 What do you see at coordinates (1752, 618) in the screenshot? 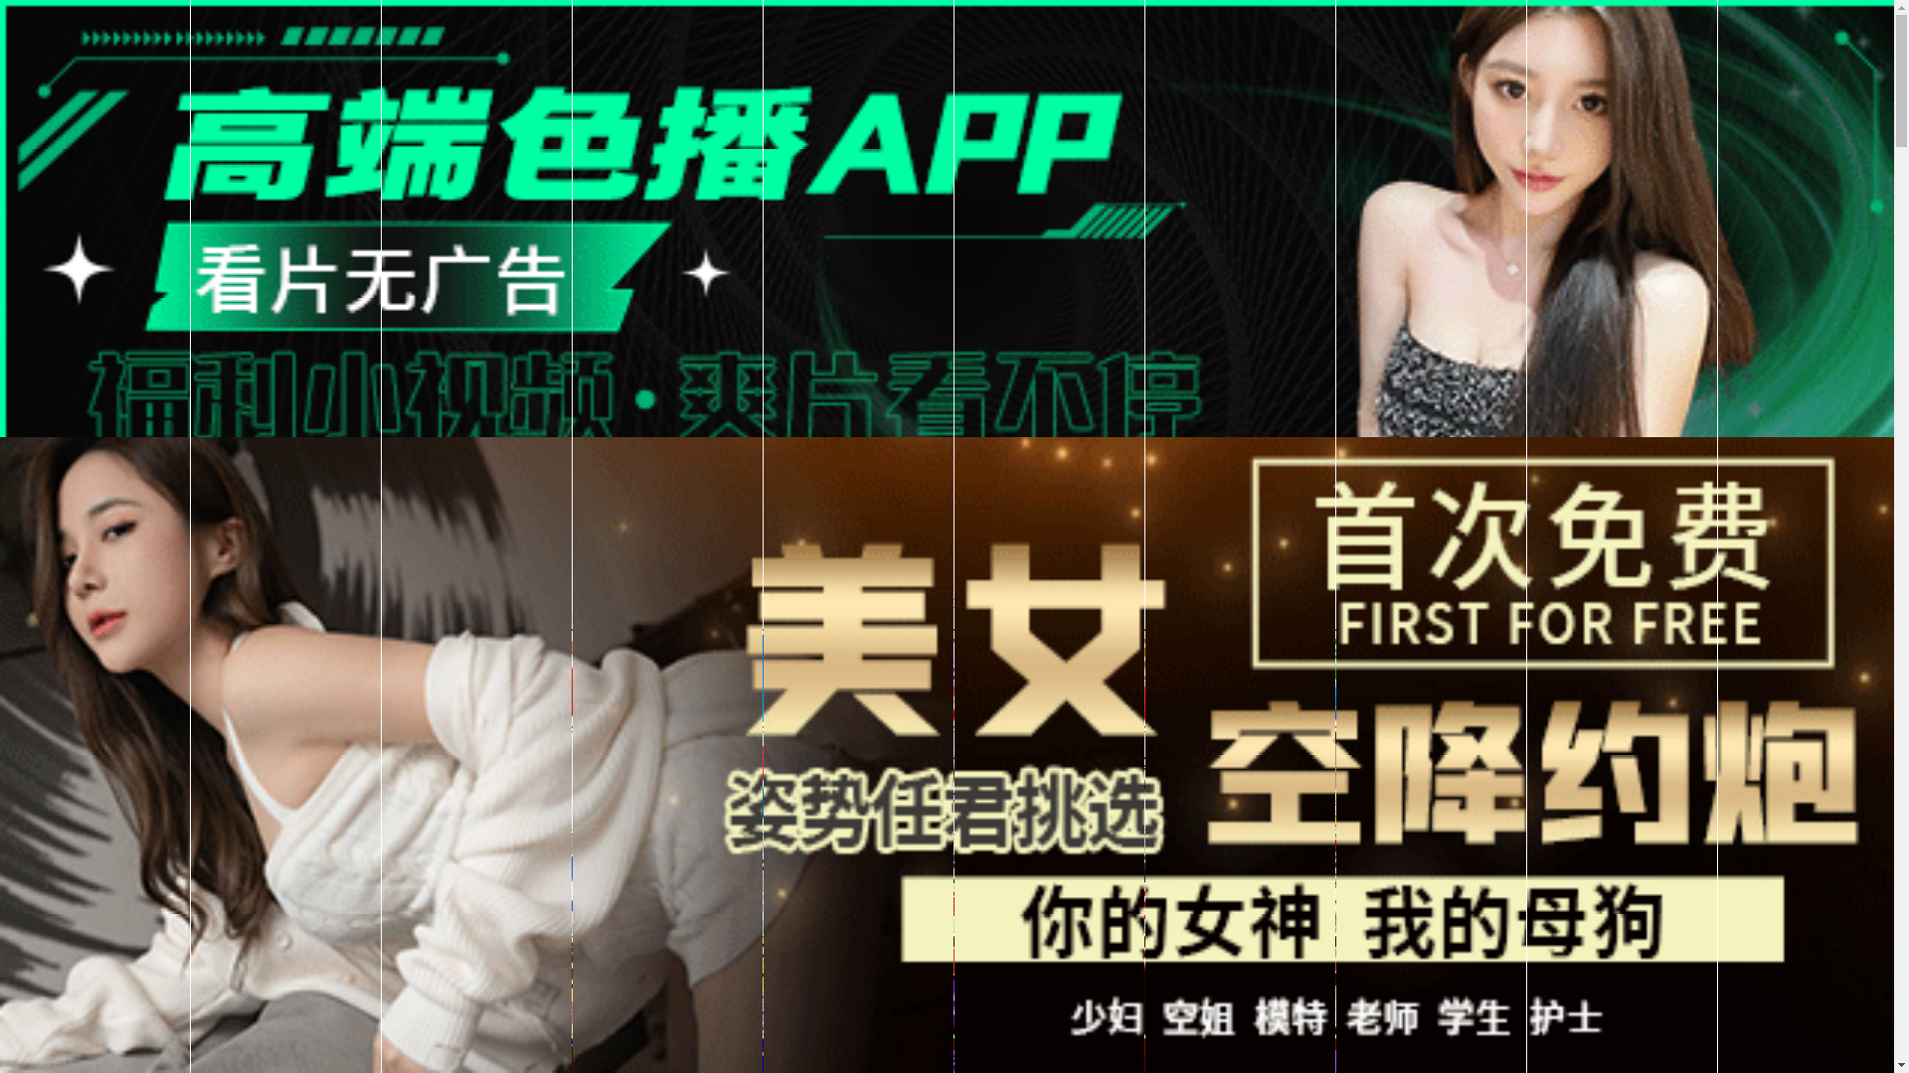
I see `|` at bounding box center [1752, 618].